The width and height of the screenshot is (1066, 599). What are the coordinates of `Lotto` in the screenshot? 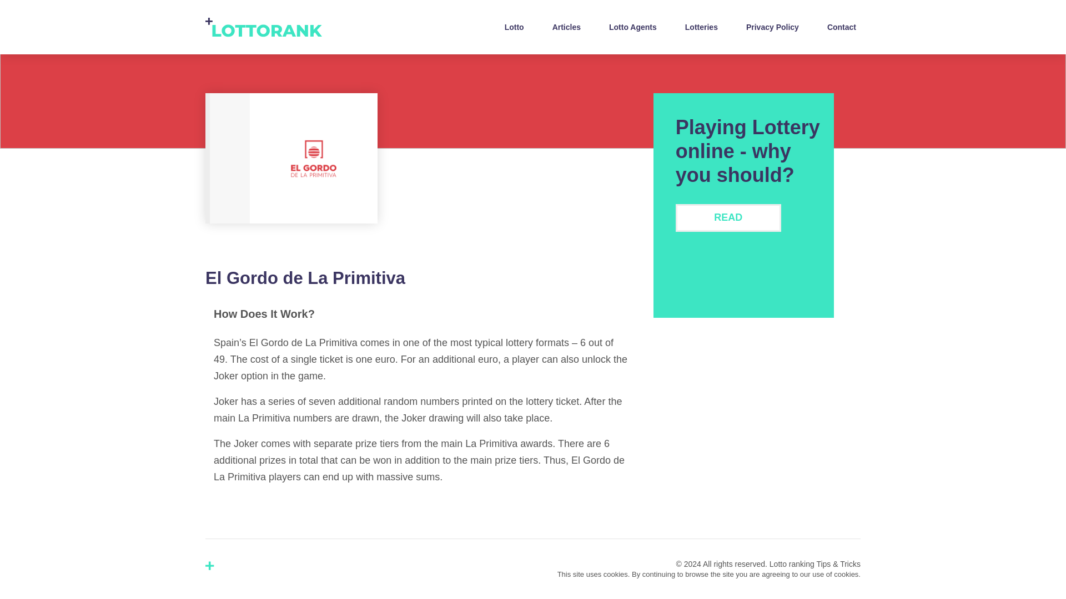 It's located at (514, 27).